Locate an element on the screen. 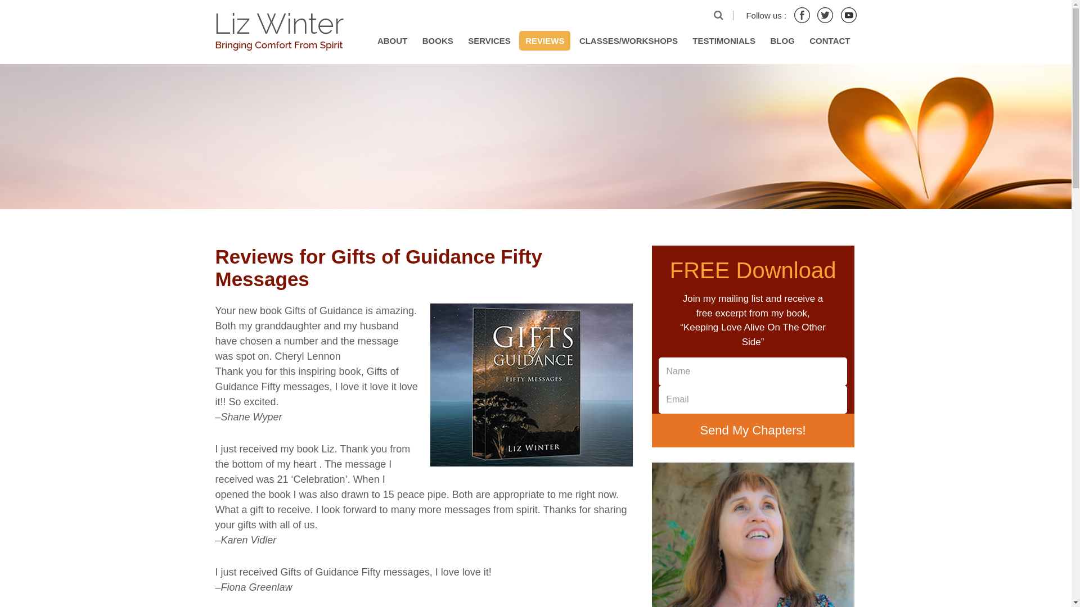 This screenshot has height=607, width=1080. SERVICES is located at coordinates (489, 40).